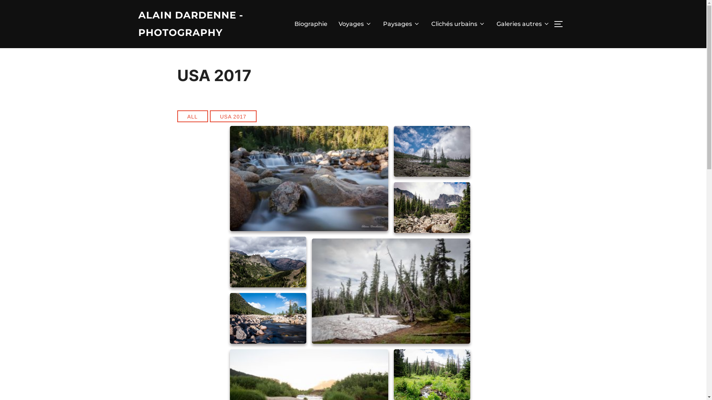 The image size is (712, 400). Describe the element at coordinates (268, 262) in the screenshot. I see `Rocky Mountains--3` at that location.